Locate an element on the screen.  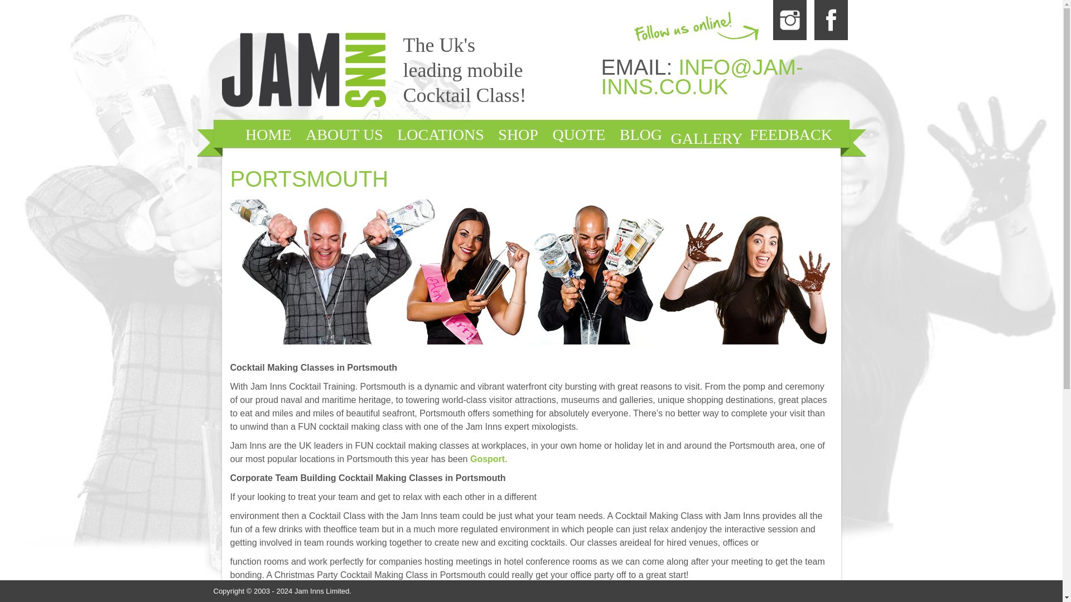
ABOUT US is located at coordinates (344, 135).